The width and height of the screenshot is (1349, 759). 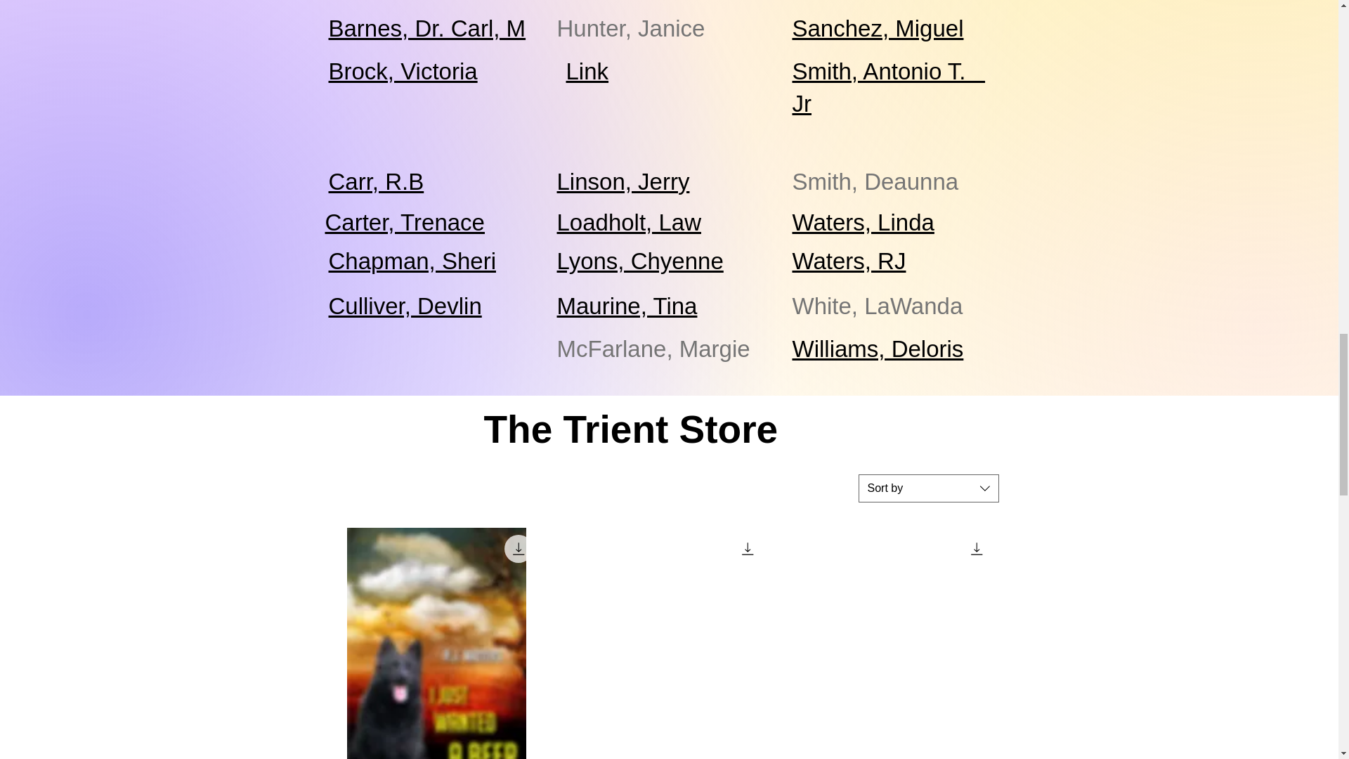 I want to click on Sort by, so click(x=929, y=488).